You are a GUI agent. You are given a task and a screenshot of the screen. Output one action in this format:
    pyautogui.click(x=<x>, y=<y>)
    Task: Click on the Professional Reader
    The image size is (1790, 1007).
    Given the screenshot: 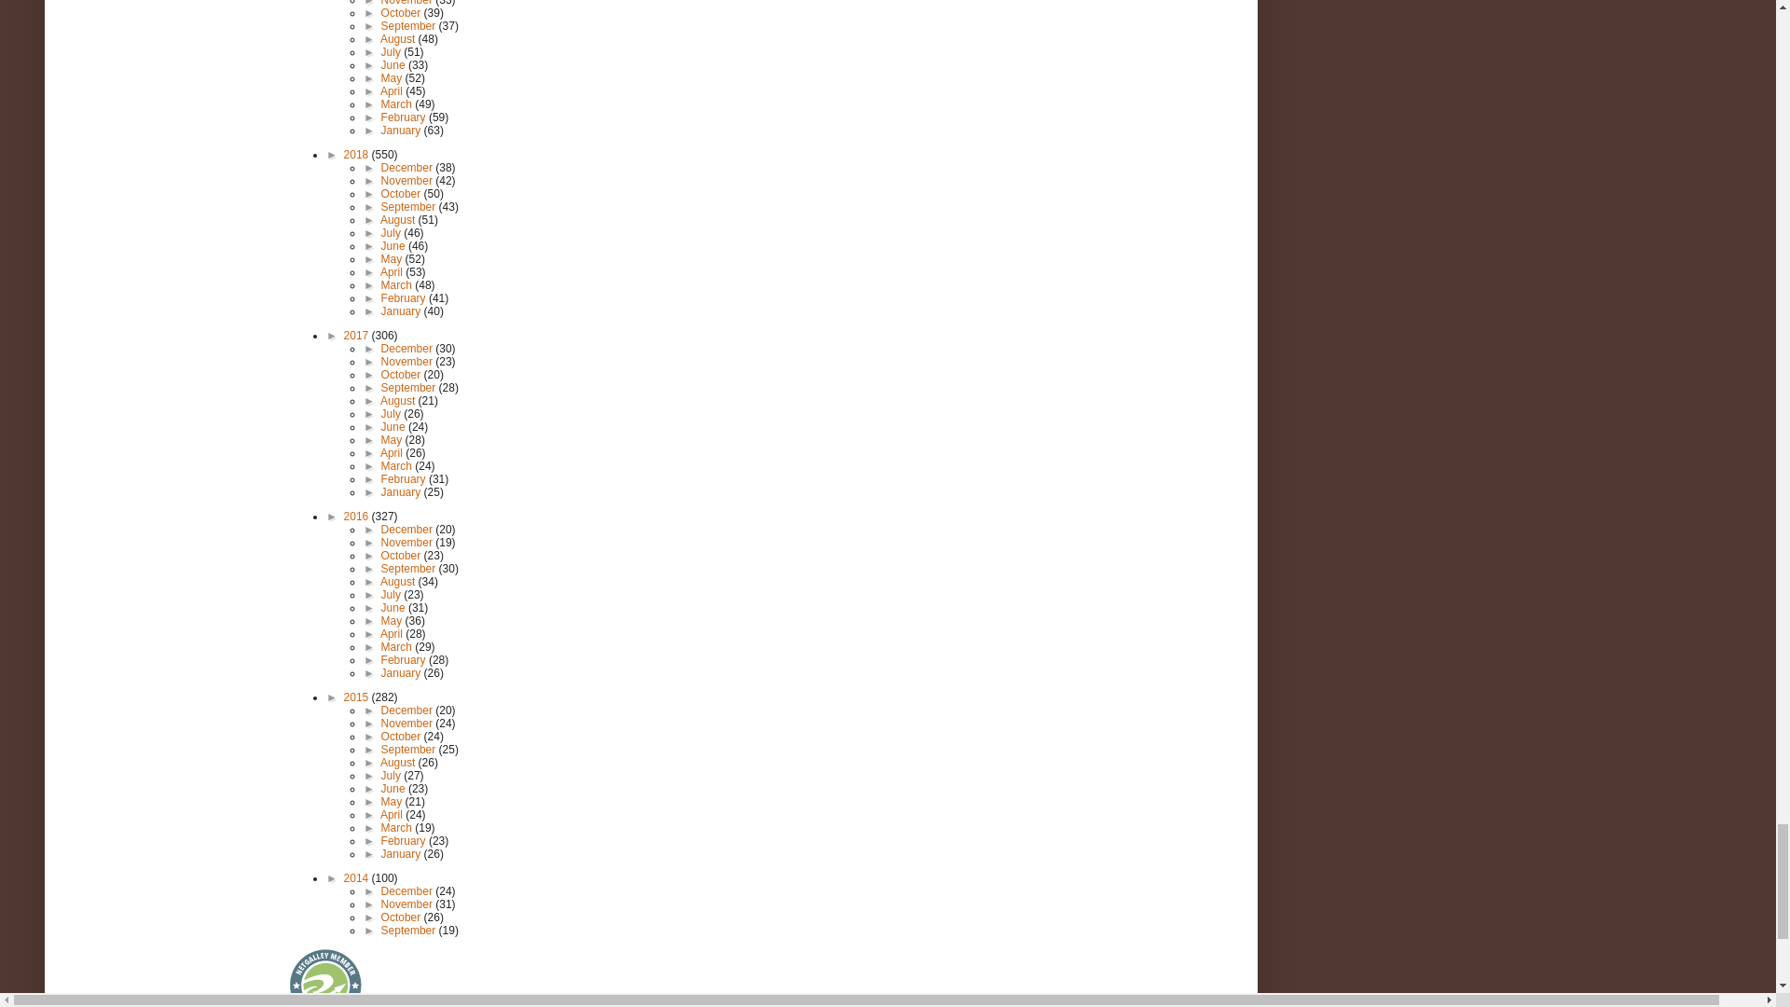 What is the action you would take?
    pyautogui.click(x=325, y=977)
    